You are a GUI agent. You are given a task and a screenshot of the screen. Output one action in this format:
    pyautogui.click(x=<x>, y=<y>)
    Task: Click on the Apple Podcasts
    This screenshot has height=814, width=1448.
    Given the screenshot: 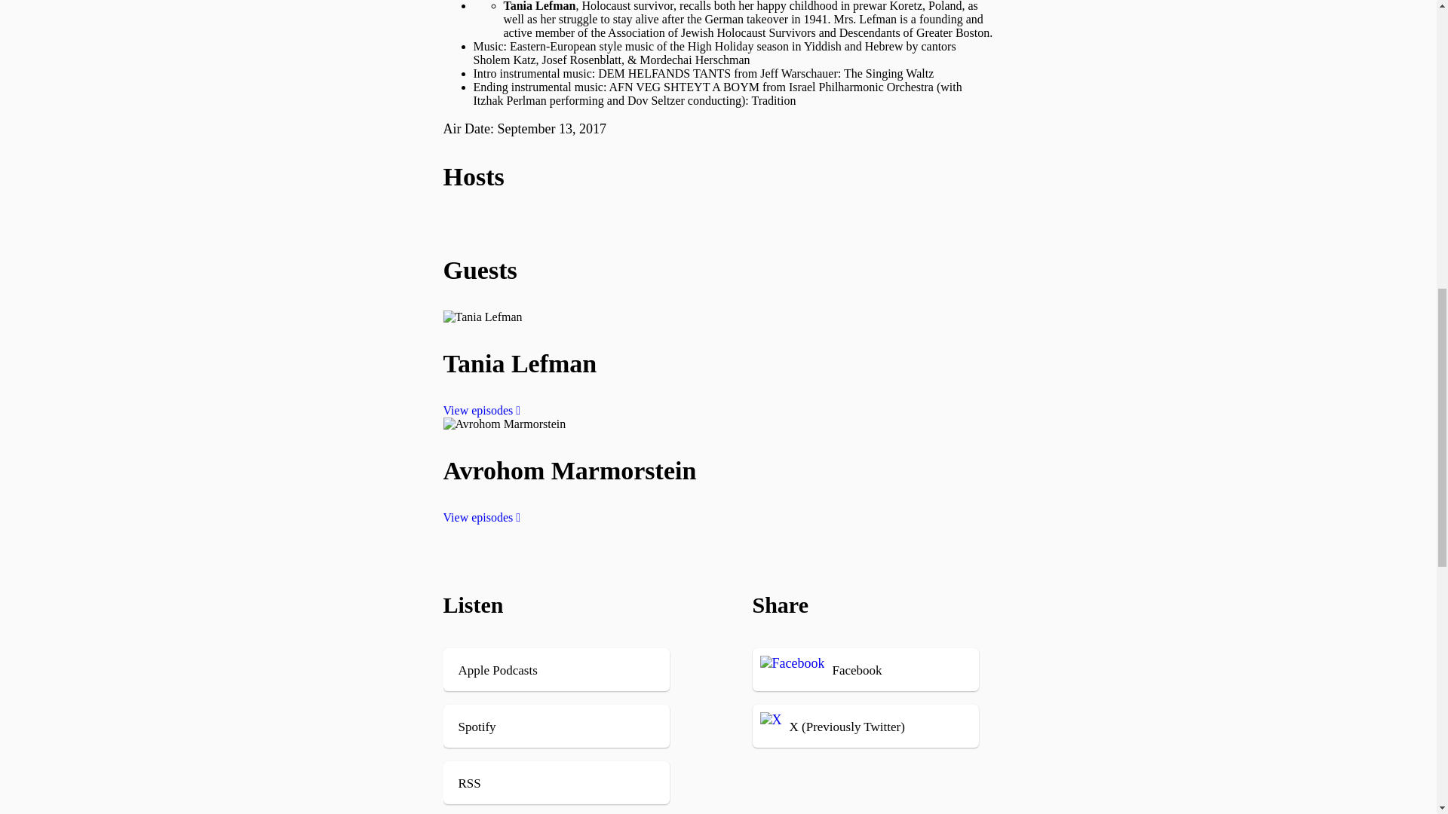 What is the action you would take?
    pyautogui.click(x=579, y=669)
    